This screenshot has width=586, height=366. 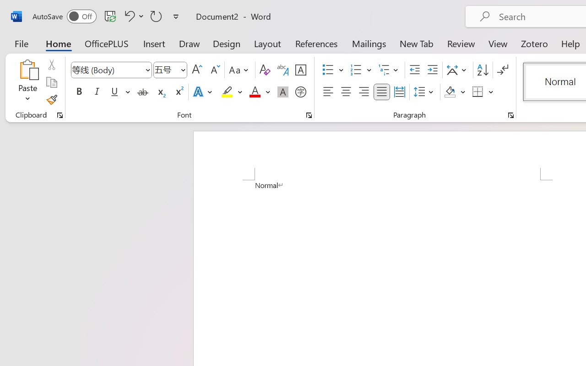 I want to click on Phonetic Guide..., so click(x=283, y=70).